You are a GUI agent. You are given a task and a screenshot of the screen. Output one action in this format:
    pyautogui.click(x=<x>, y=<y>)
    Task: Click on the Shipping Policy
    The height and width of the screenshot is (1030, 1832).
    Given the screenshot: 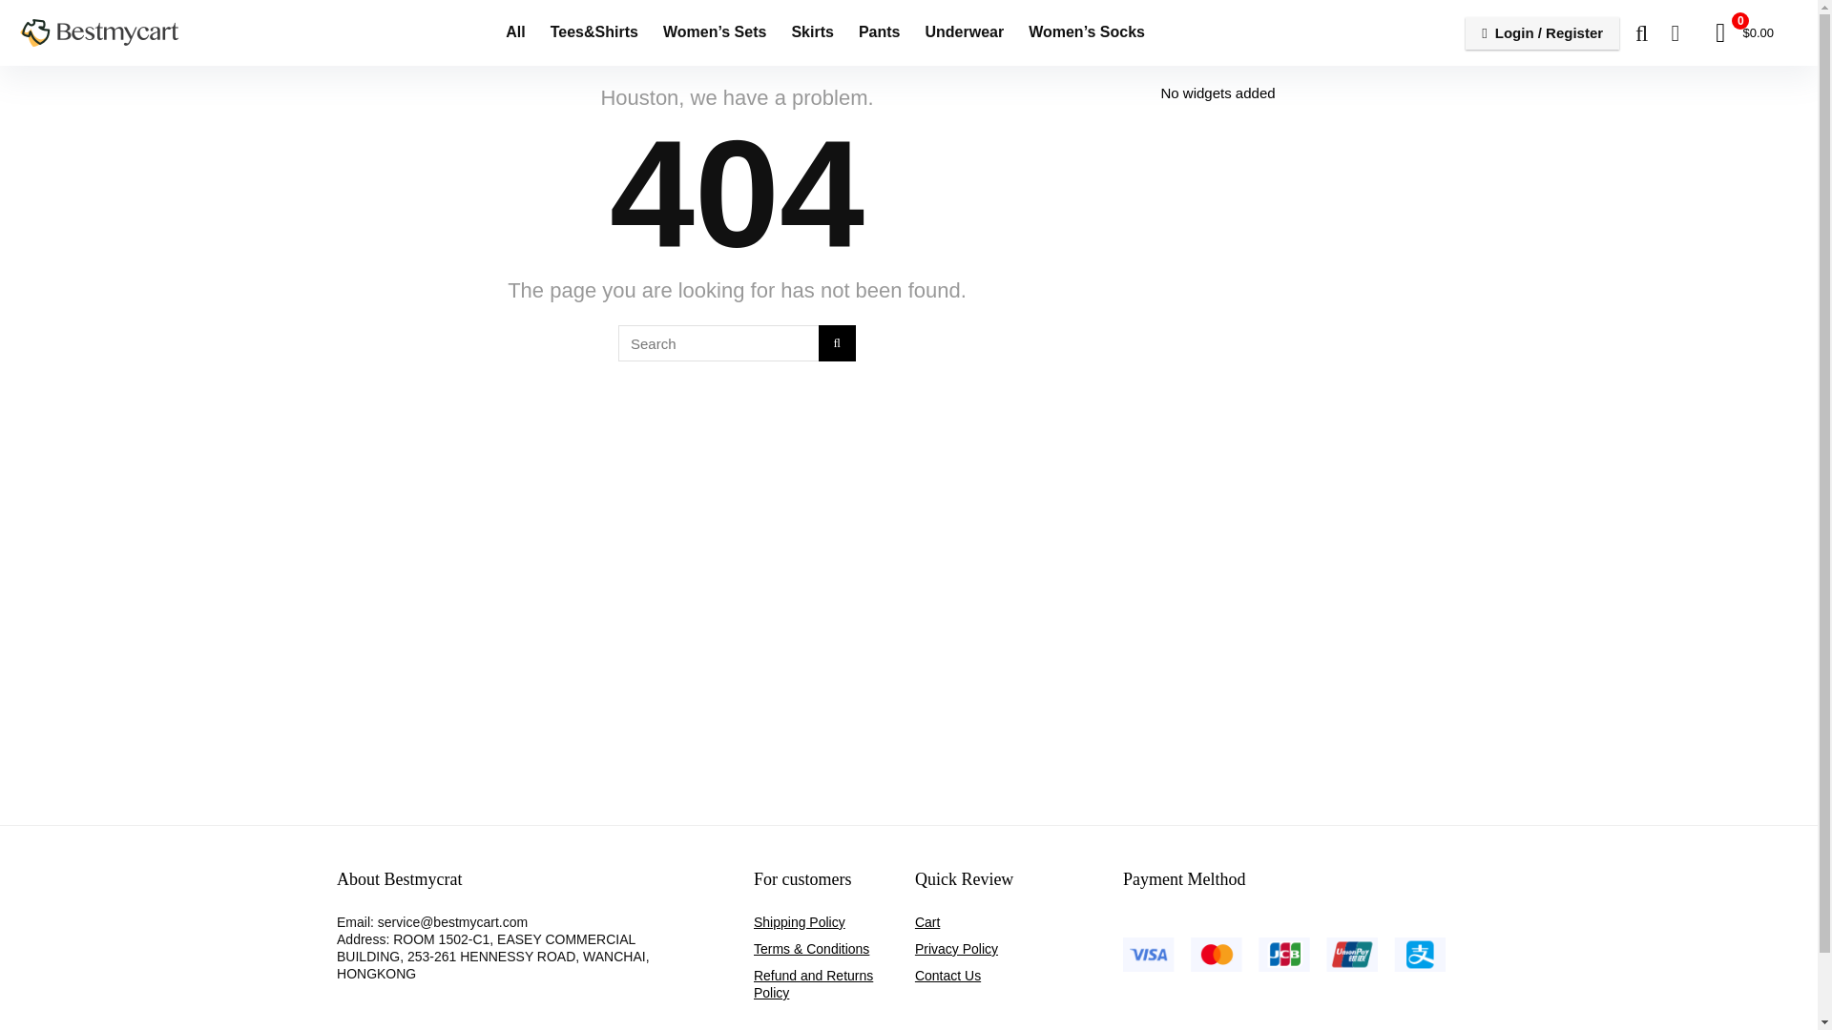 What is the action you would take?
    pyautogui.click(x=799, y=922)
    